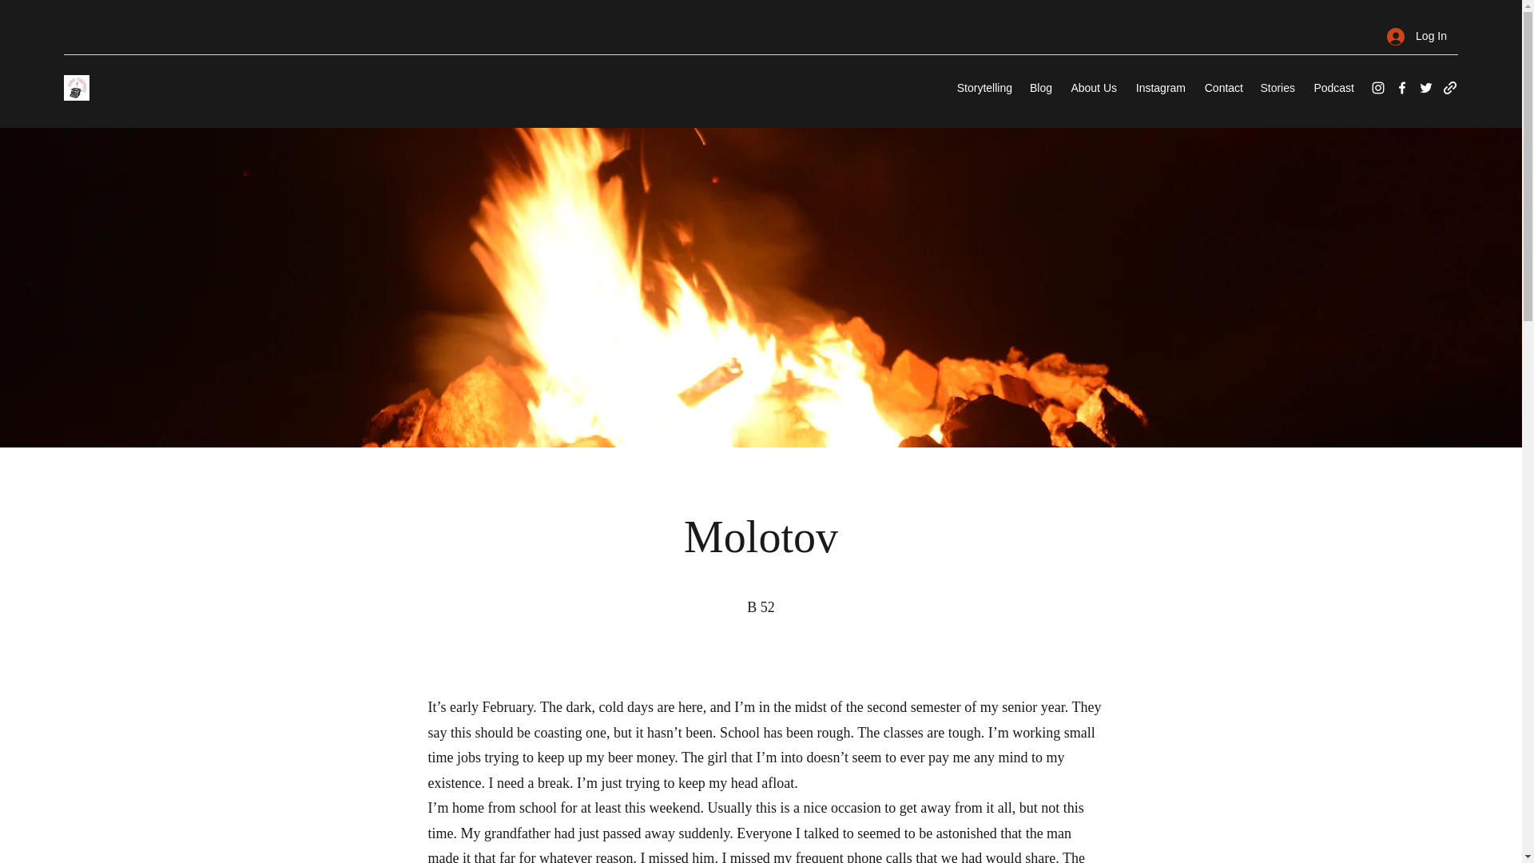  What do you see at coordinates (1091, 88) in the screenshot?
I see `About Us` at bounding box center [1091, 88].